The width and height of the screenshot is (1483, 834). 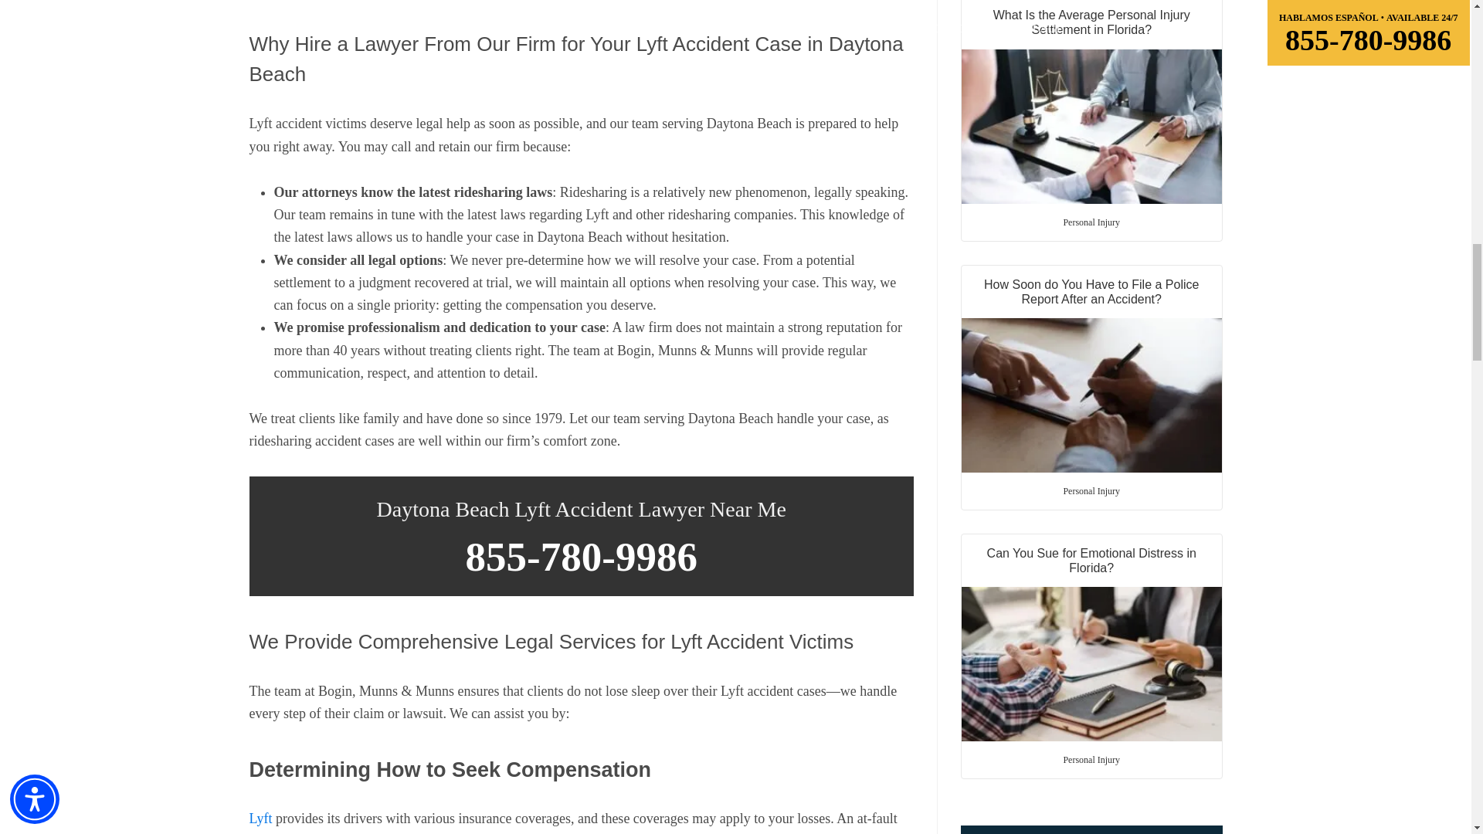 What do you see at coordinates (1091, 638) in the screenshot?
I see `Can You Sue for Emotional Distress in Florida?` at bounding box center [1091, 638].